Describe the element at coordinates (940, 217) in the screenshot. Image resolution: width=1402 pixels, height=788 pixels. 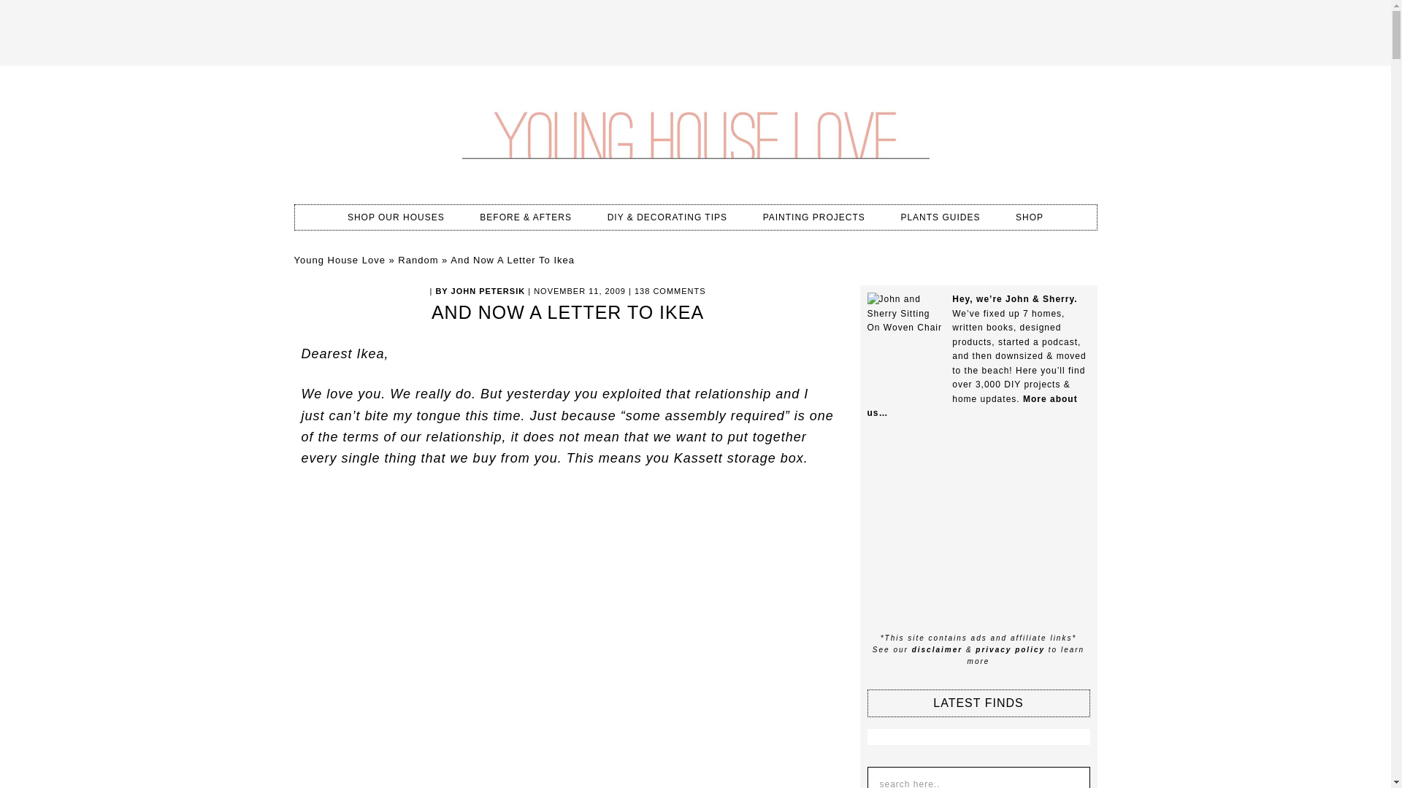
I see `PLANTS GUIDES` at that location.